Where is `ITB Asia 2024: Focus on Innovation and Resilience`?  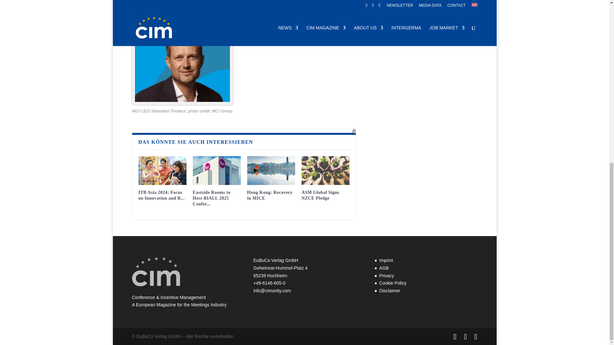
ITB Asia 2024: Focus on Innovation and Resilience is located at coordinates (162, 171).